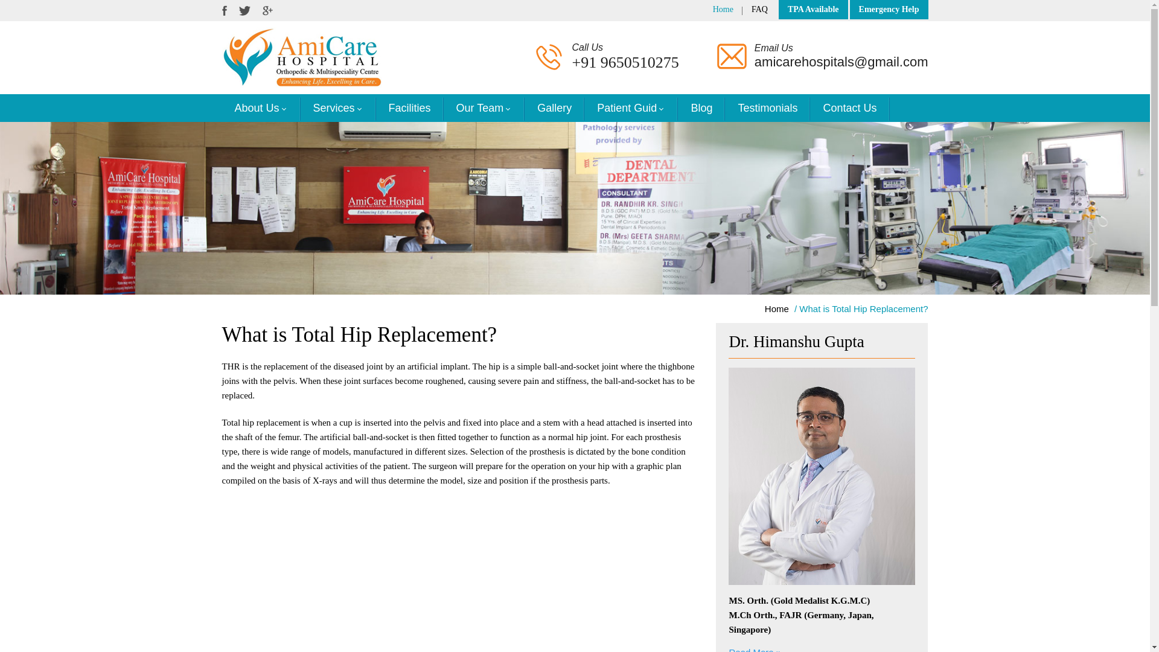  Describe the element at coordinates (554, 107) in the screenshot. I see `Gallery` at that location.